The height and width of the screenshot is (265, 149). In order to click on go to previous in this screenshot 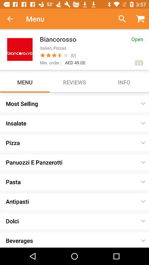, I will do `click(120, 19)`.